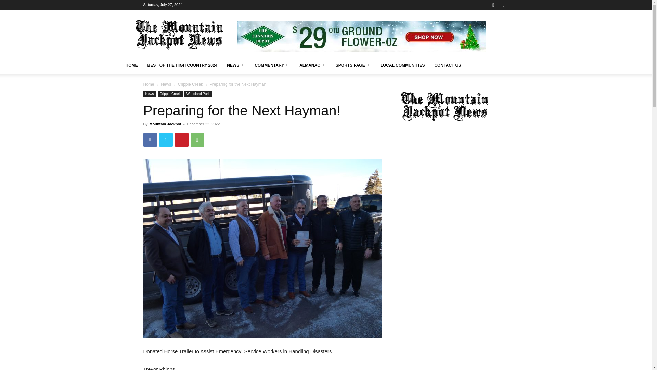 This screenshot has width=657, height=370. What do you see at coordinates (166, 84) in the screenshot?
I see `View all posts in News` at bounding box center [166, 84].